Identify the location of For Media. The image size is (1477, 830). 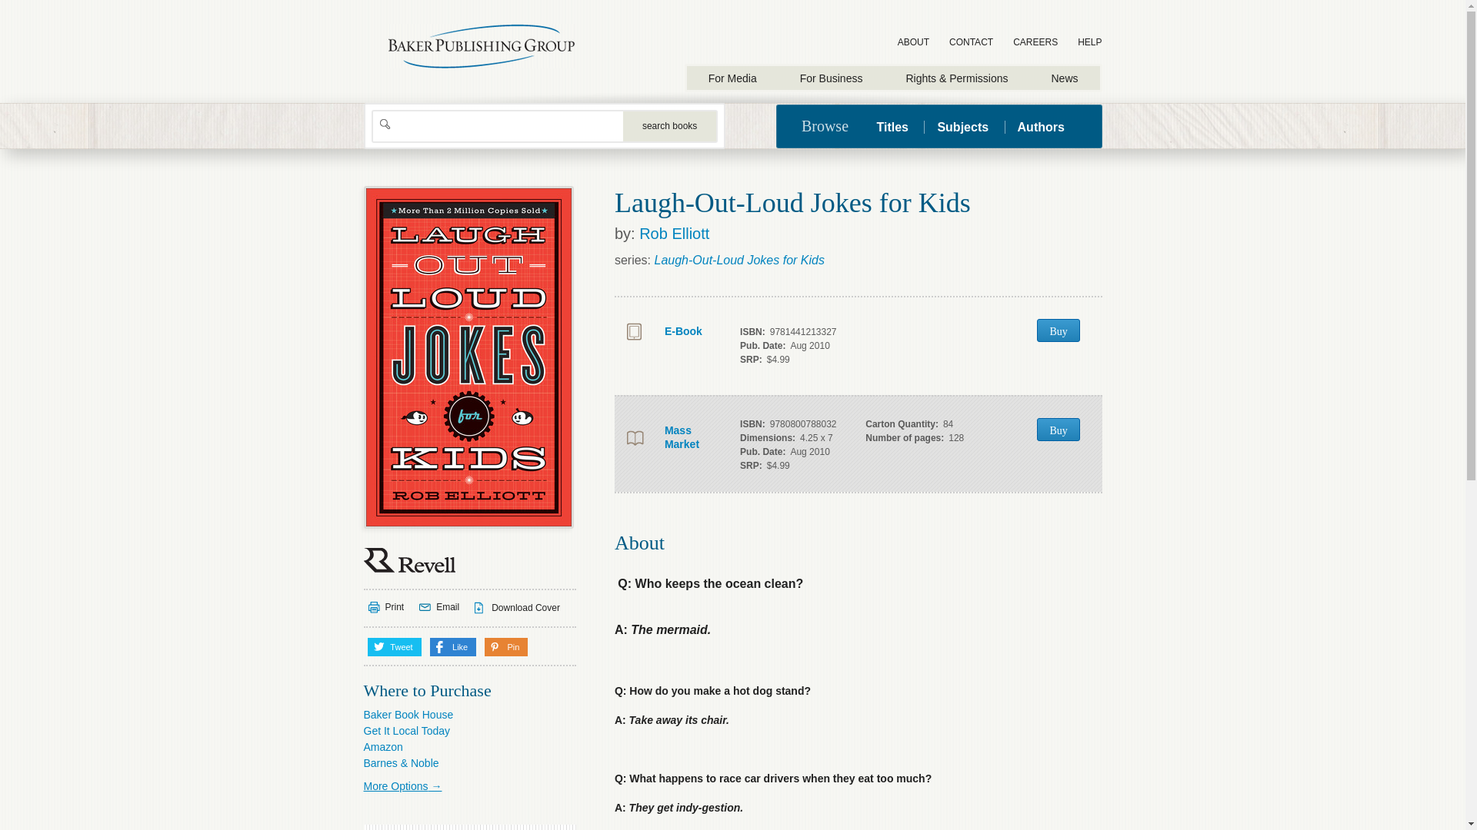
(732, 78).